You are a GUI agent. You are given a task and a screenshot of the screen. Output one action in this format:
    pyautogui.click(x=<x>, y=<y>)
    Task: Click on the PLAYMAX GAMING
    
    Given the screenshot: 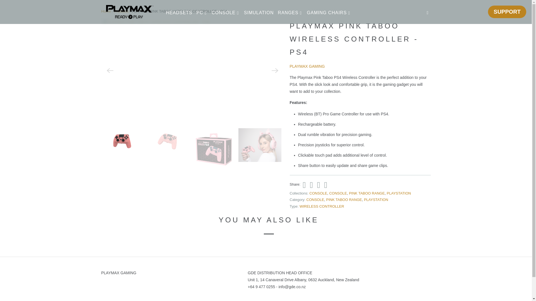 What is the action you would take?
    pyautogui.click(x=130, y=12)
    